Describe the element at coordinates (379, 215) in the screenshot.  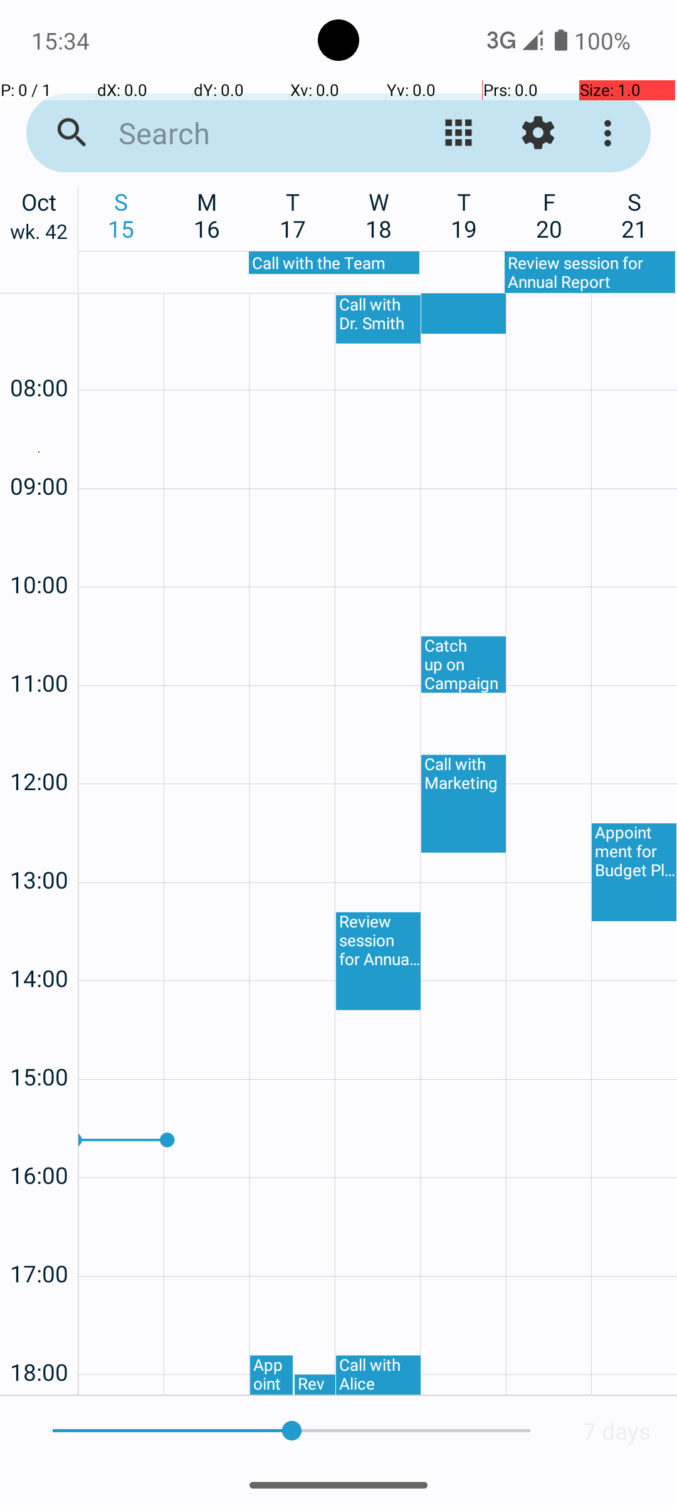
I see `W
18` at that location.